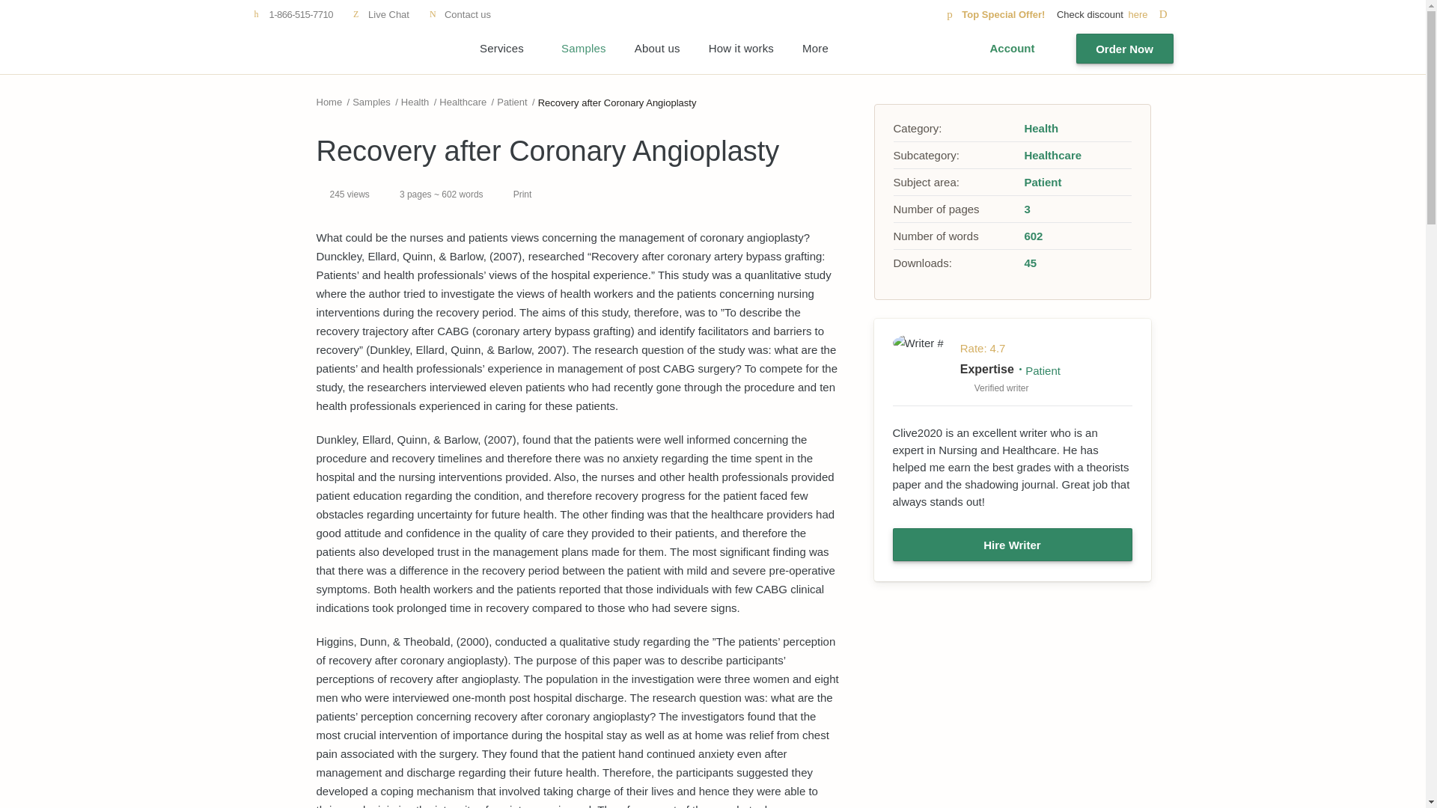  I want to click on How it works, so click(741, 49).